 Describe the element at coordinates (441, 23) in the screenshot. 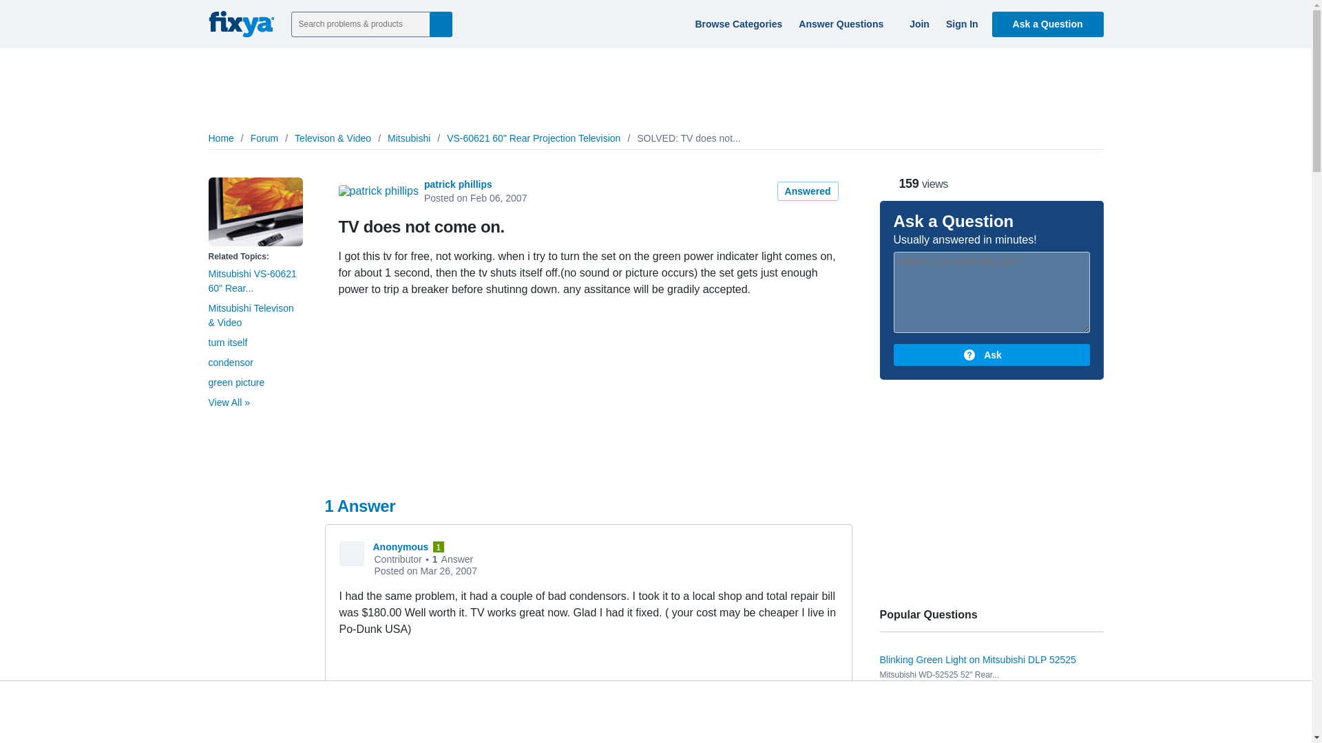

I see `Search Fixya` at that location.